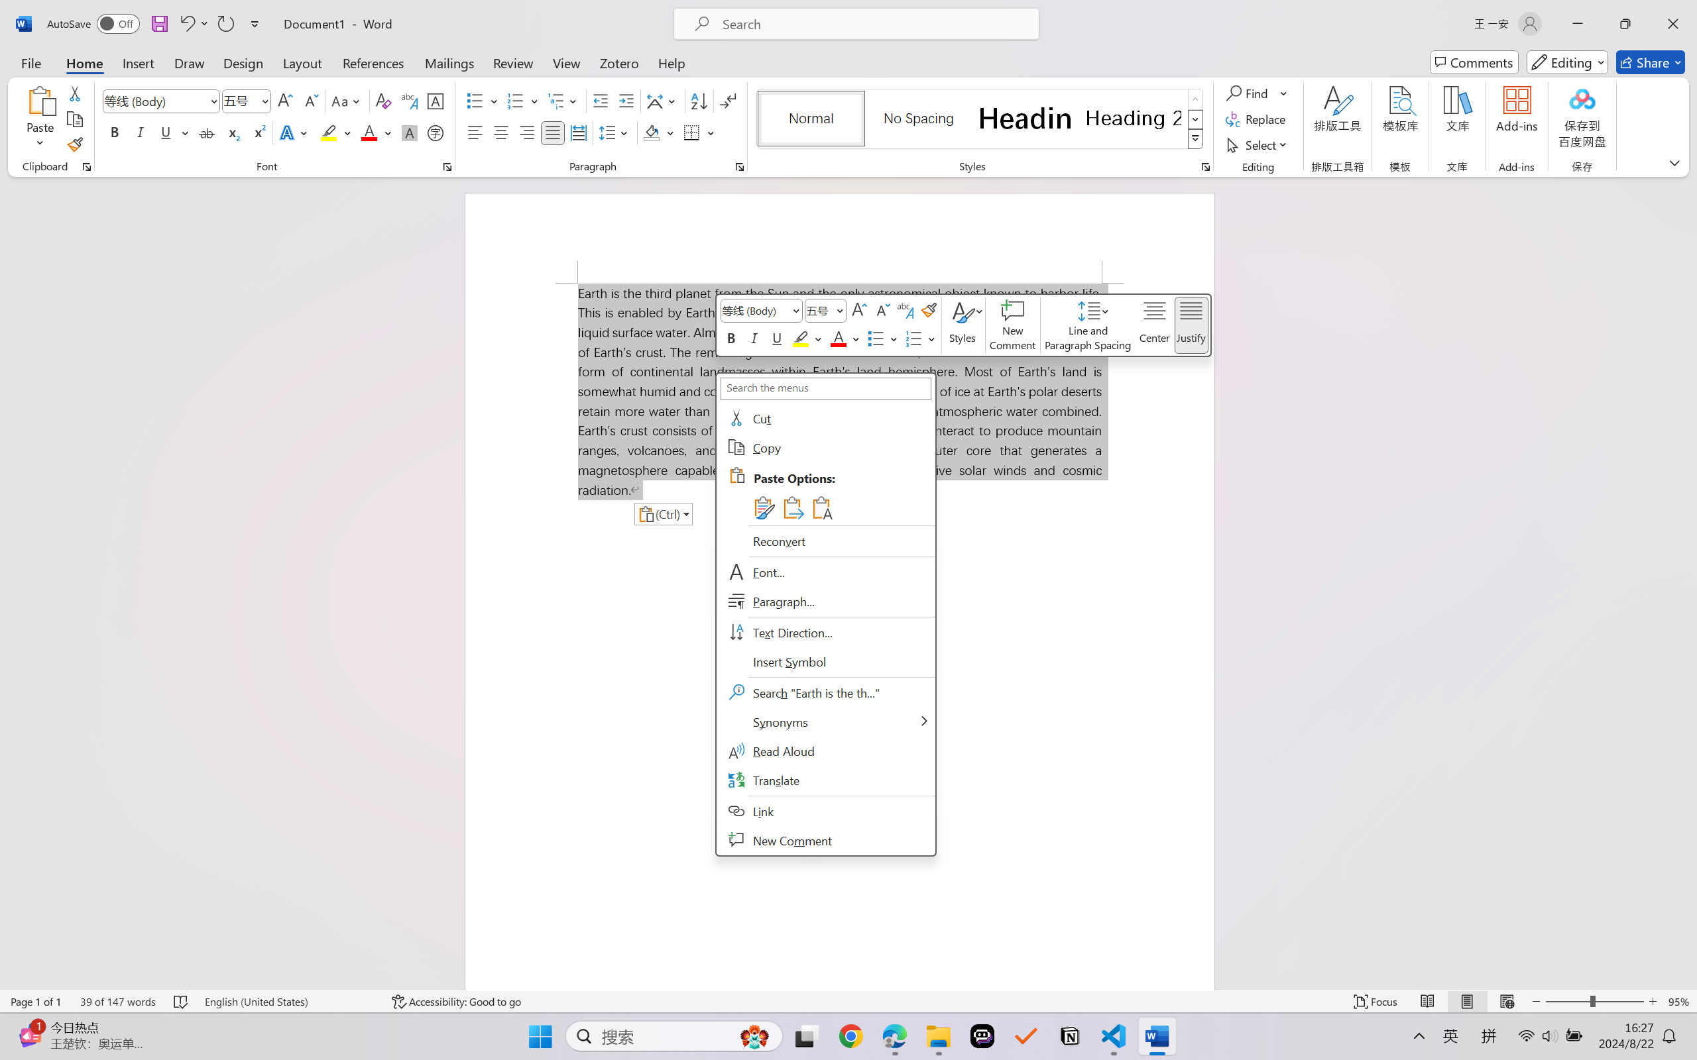 The width and height of the screenshot is (1697, 1060). I want to click on Phonetic Guide..., so click(408, 101).